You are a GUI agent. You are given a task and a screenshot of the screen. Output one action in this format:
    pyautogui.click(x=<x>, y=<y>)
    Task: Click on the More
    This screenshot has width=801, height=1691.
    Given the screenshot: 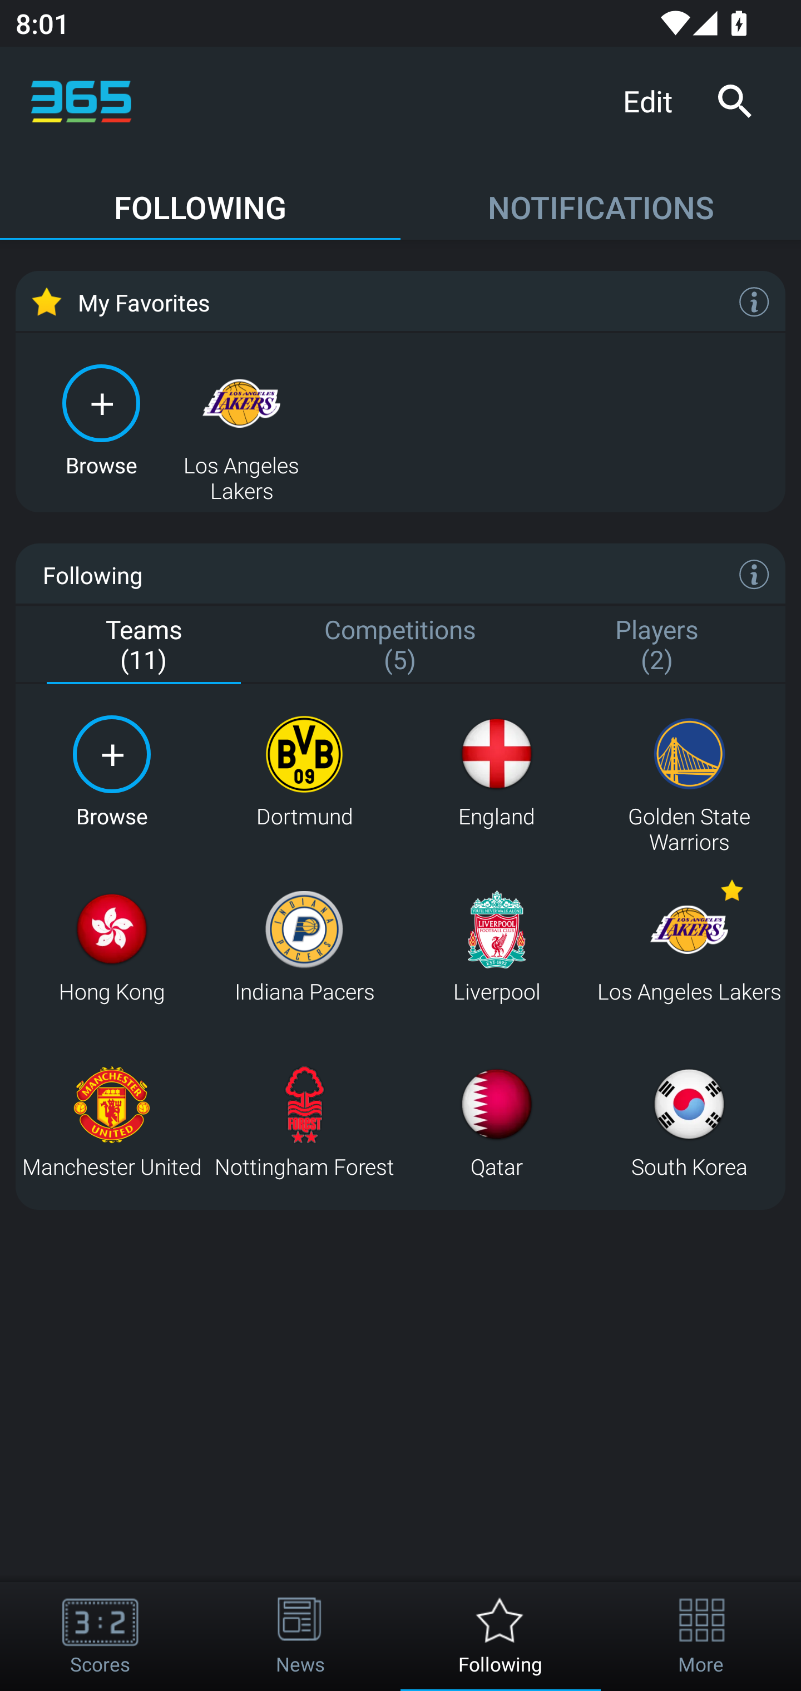 What is the action you would take?
    pyautogui.click(x=701, y=1636)
    